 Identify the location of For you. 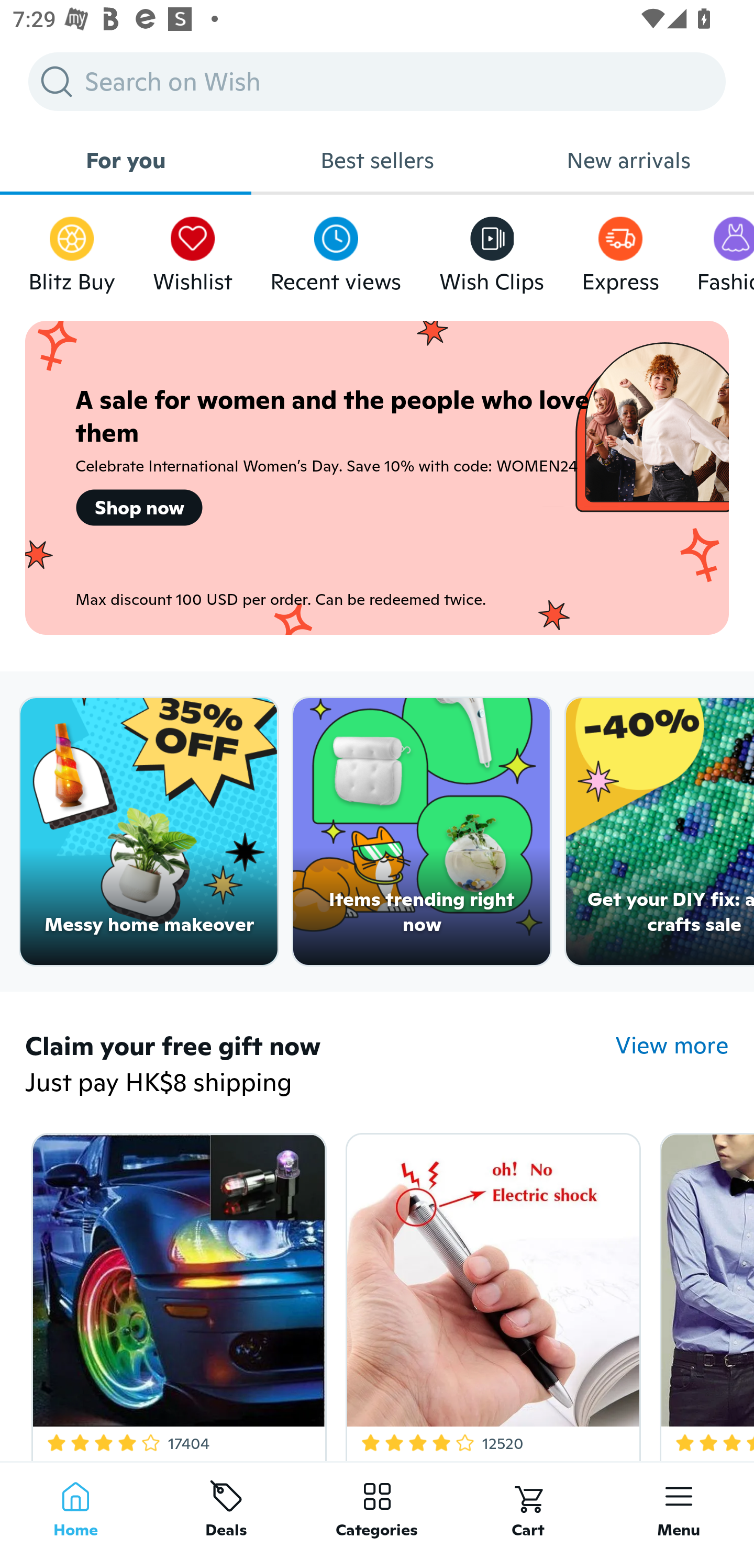
(126, 160).